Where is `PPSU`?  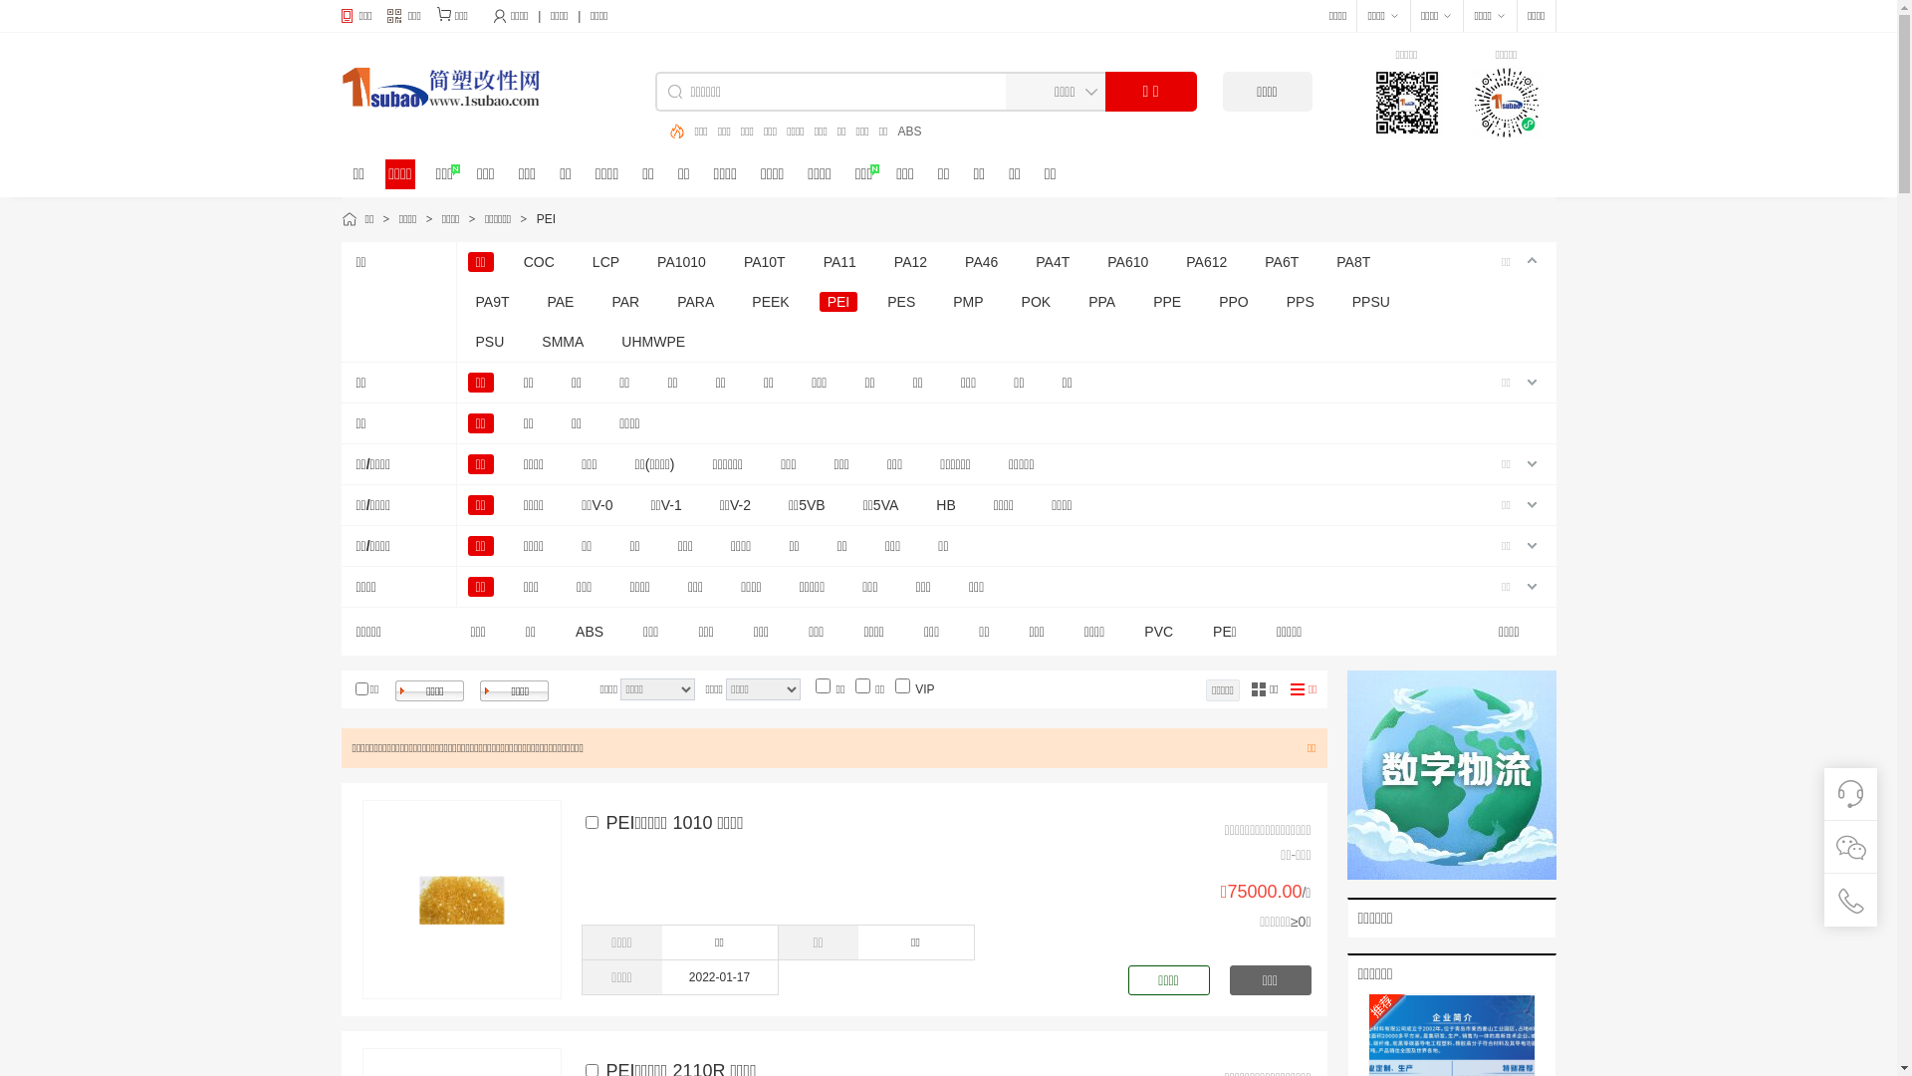 PPSU is located at coordinates (1371, 302).